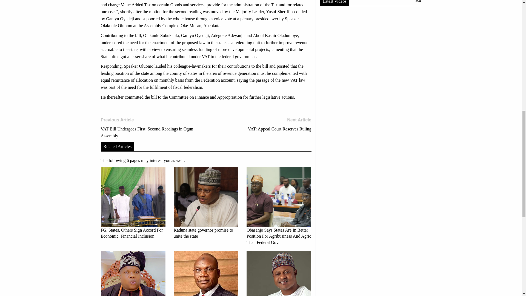 This screenshot has height=296, width=526. What do you see at coordinates (206, 203) in the screenshot?
I see `VAT: Appeal Court Reserves Ruling` at bounding box center [206, 203].